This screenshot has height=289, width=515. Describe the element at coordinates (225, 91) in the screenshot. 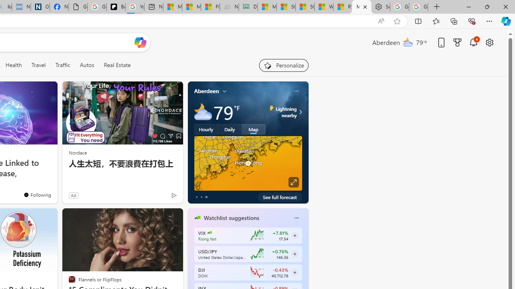

I see `My location` at that location.